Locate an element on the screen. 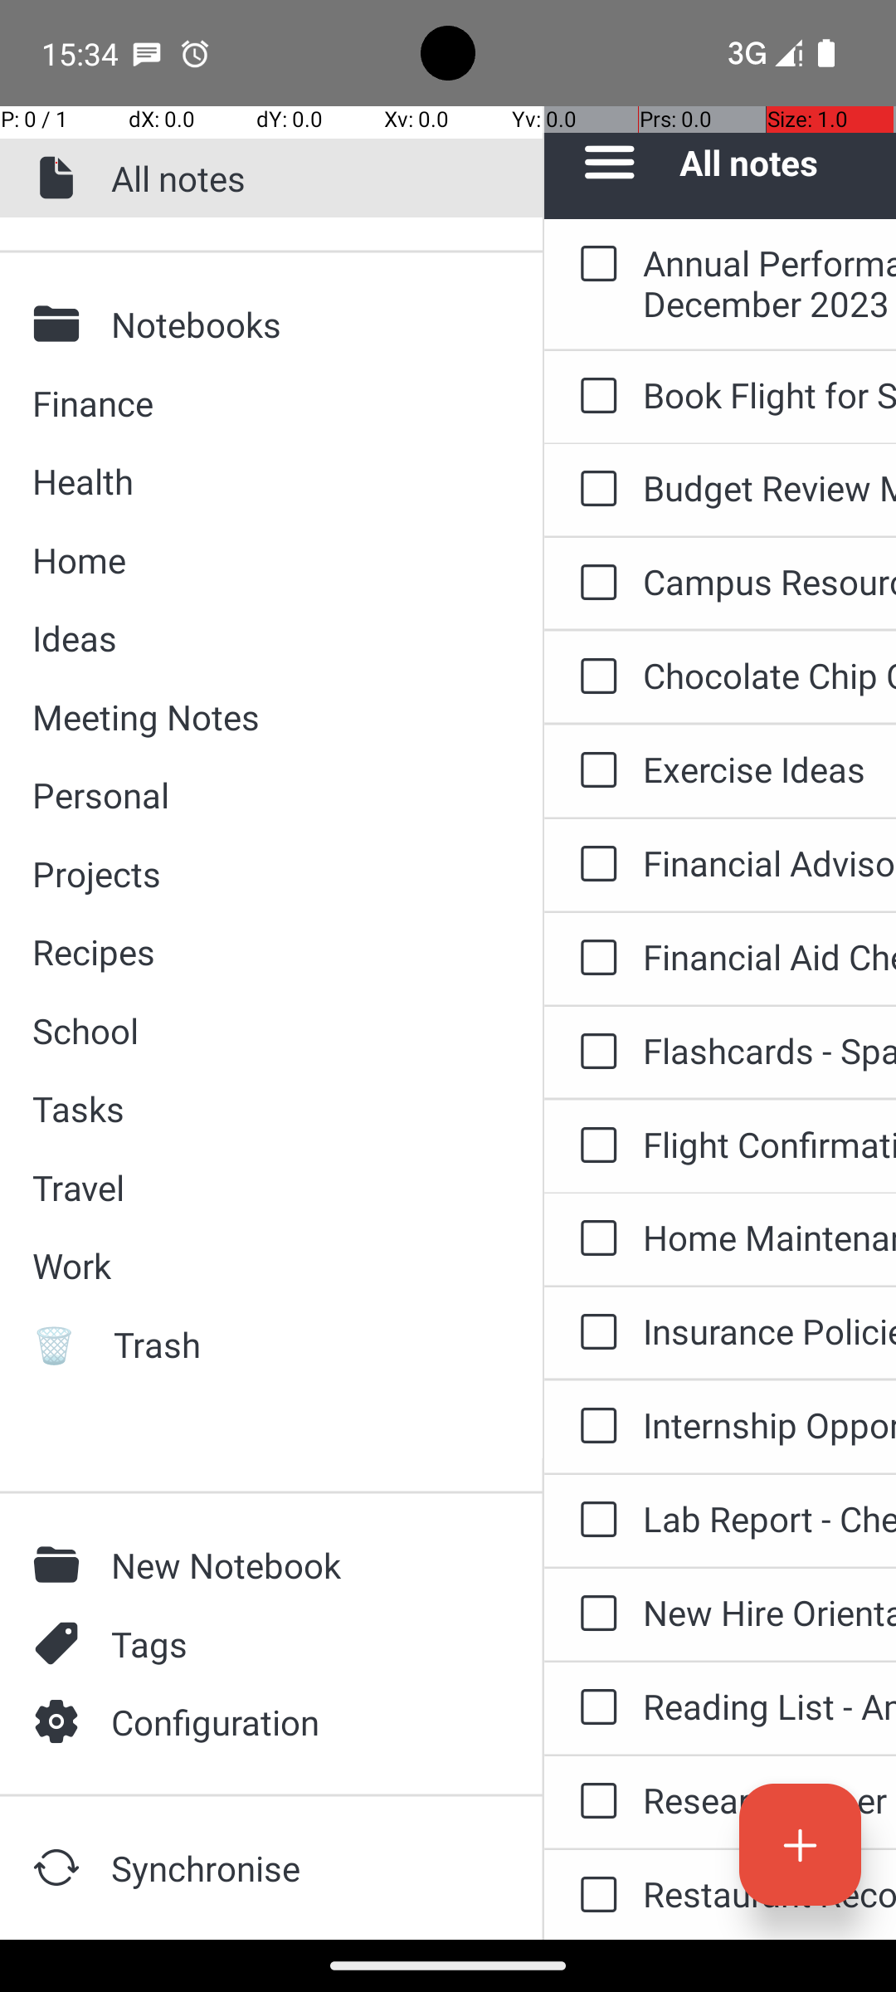  New Notebook is located at coordinates (299, 1565).